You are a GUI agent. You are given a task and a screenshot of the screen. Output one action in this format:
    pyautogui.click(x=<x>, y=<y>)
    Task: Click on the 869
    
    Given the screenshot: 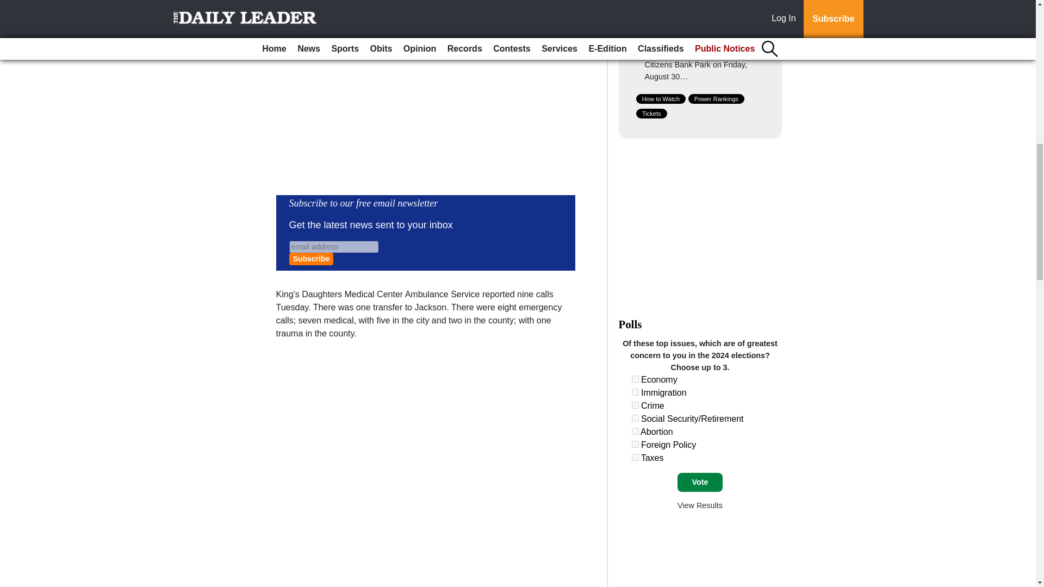 What is the action you would take?
    pyautogui.click(x=635, y=445)
    